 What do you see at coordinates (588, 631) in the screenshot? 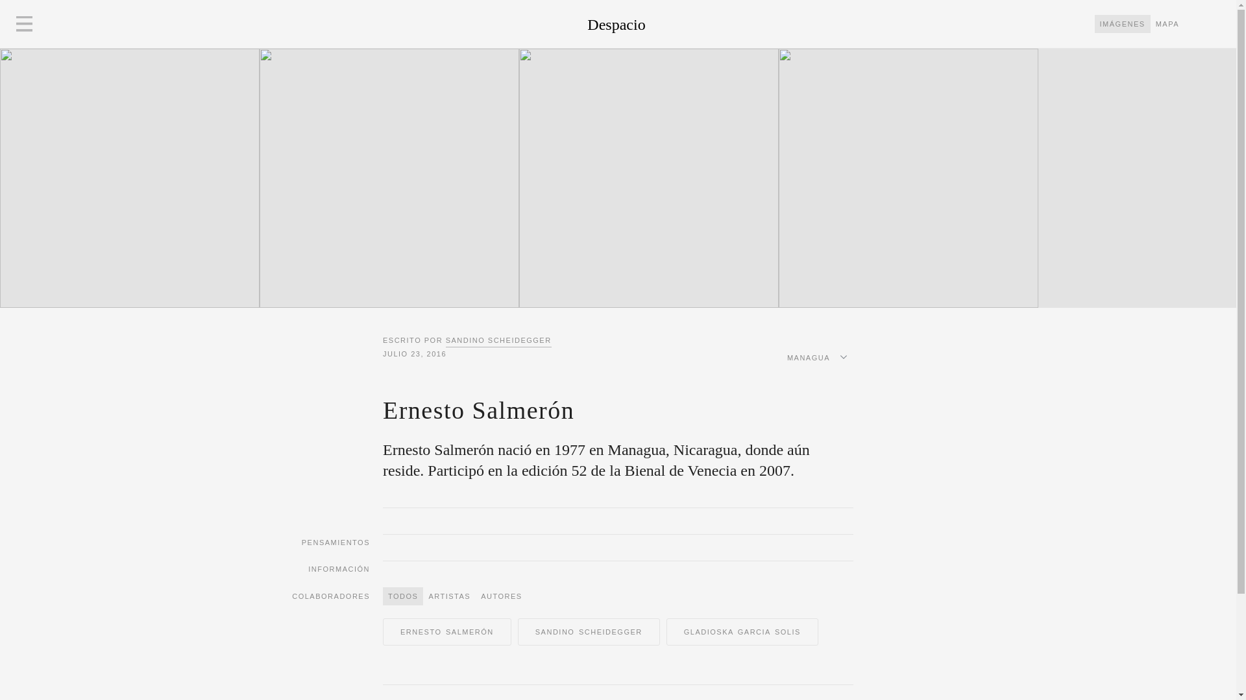
I see `SANDINO SCHEIDEGGER` at bounding box center [588, 631].